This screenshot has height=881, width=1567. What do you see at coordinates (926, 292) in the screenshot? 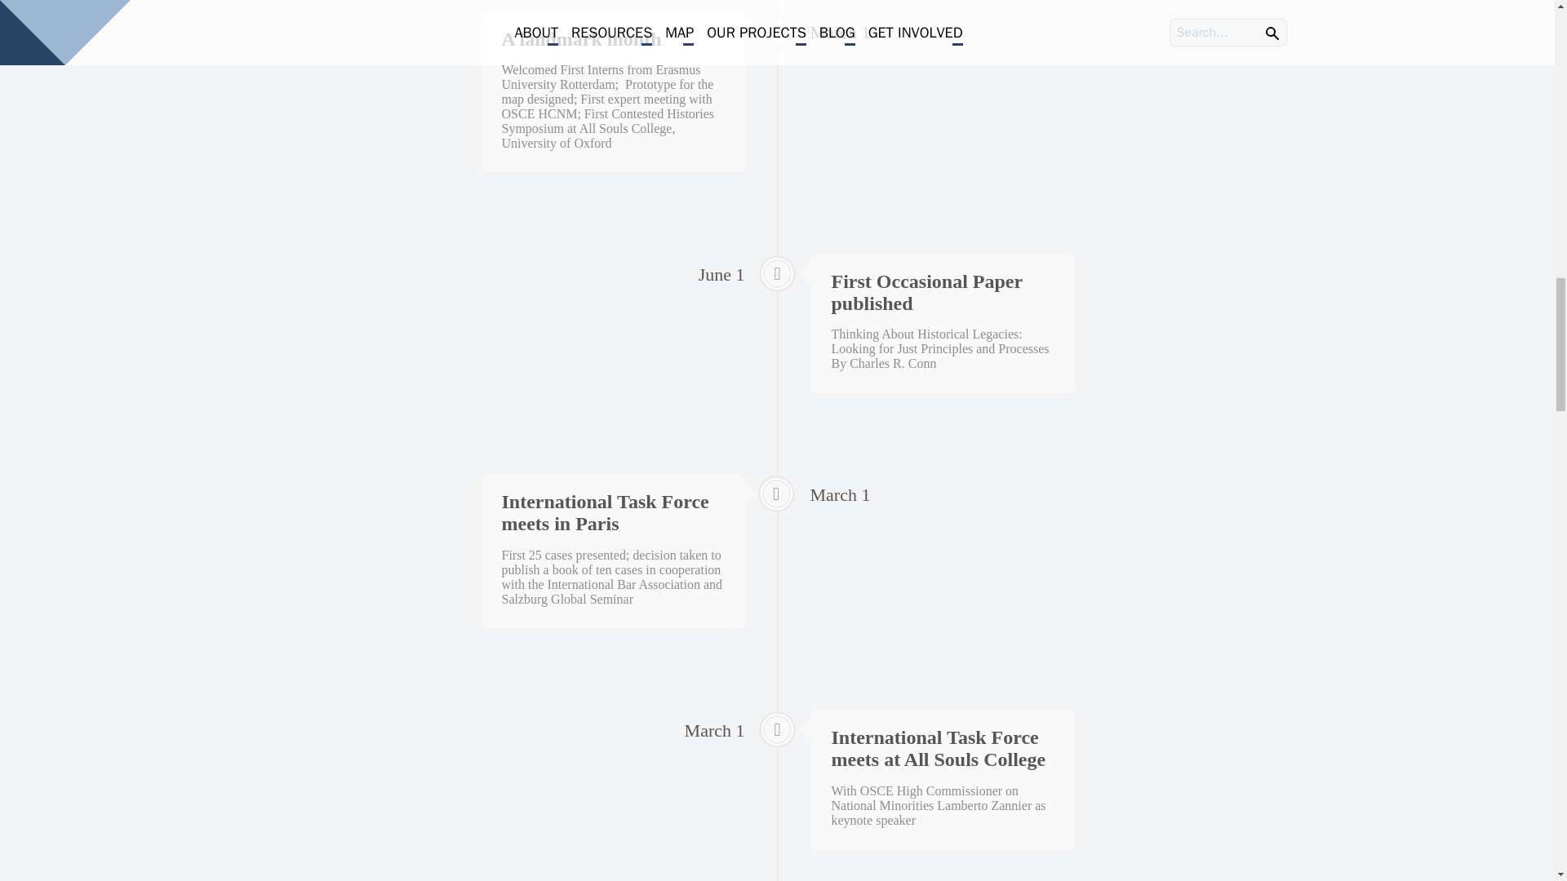
I see `First Occasional Paper published` at bounding box center [926, 292].